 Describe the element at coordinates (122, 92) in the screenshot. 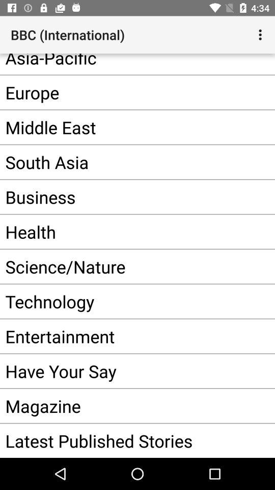

I see `tap item below the asia-pacific` at that location.